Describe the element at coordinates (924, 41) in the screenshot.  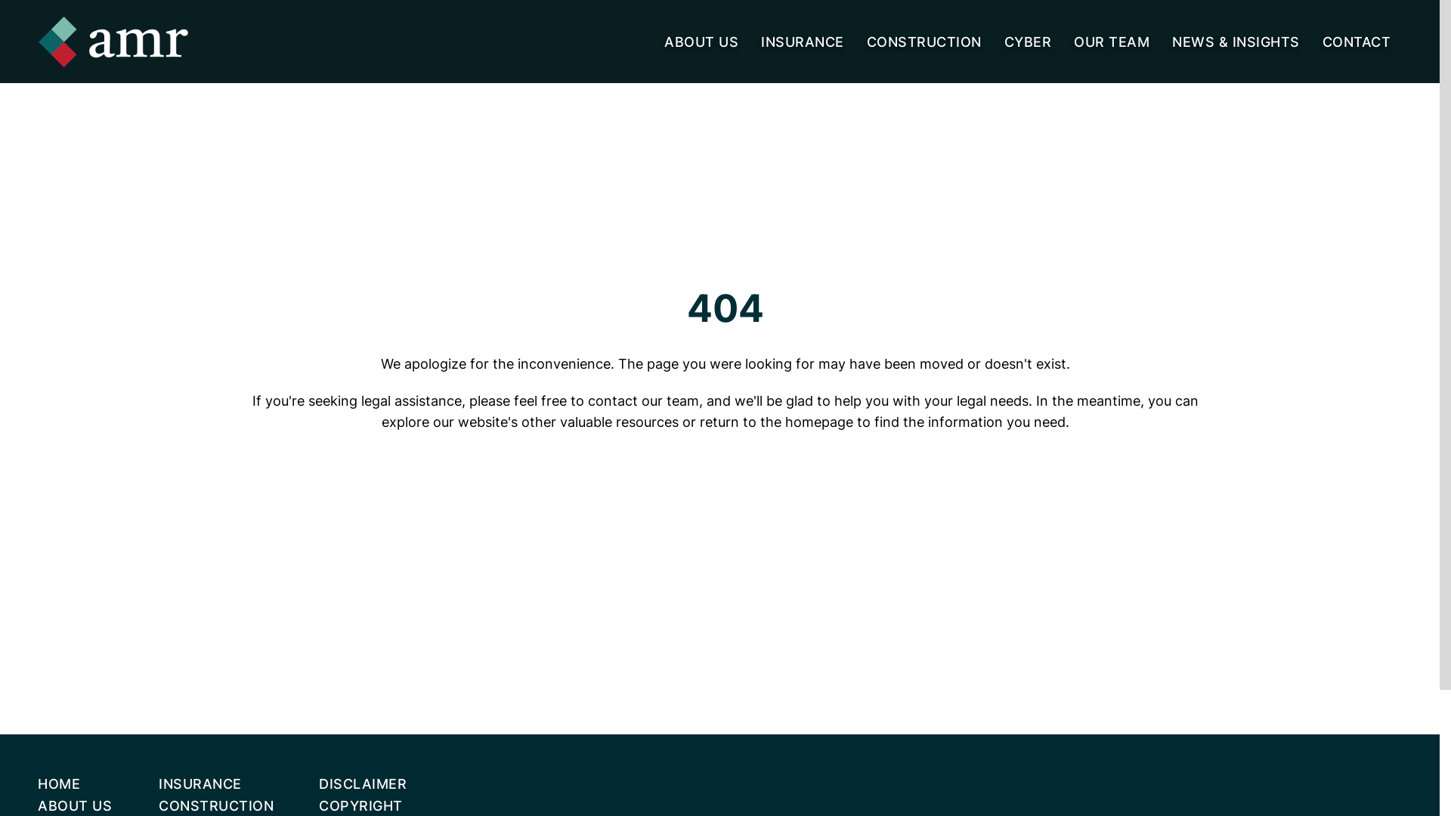
I see `CONSTRUCTION` at that location.